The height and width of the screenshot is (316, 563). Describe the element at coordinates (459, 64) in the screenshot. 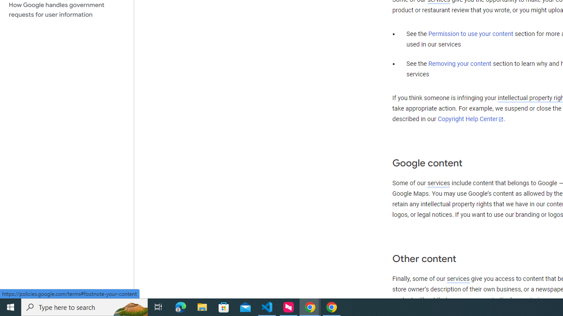

I see `Removing your content` at that location.